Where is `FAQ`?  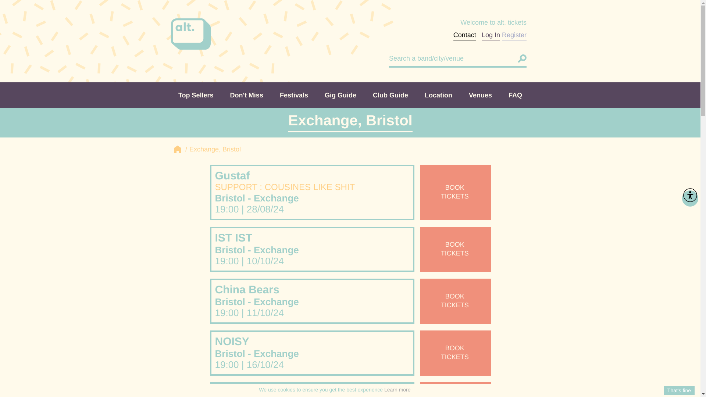 FAQ is located at coordinates (340, 95).